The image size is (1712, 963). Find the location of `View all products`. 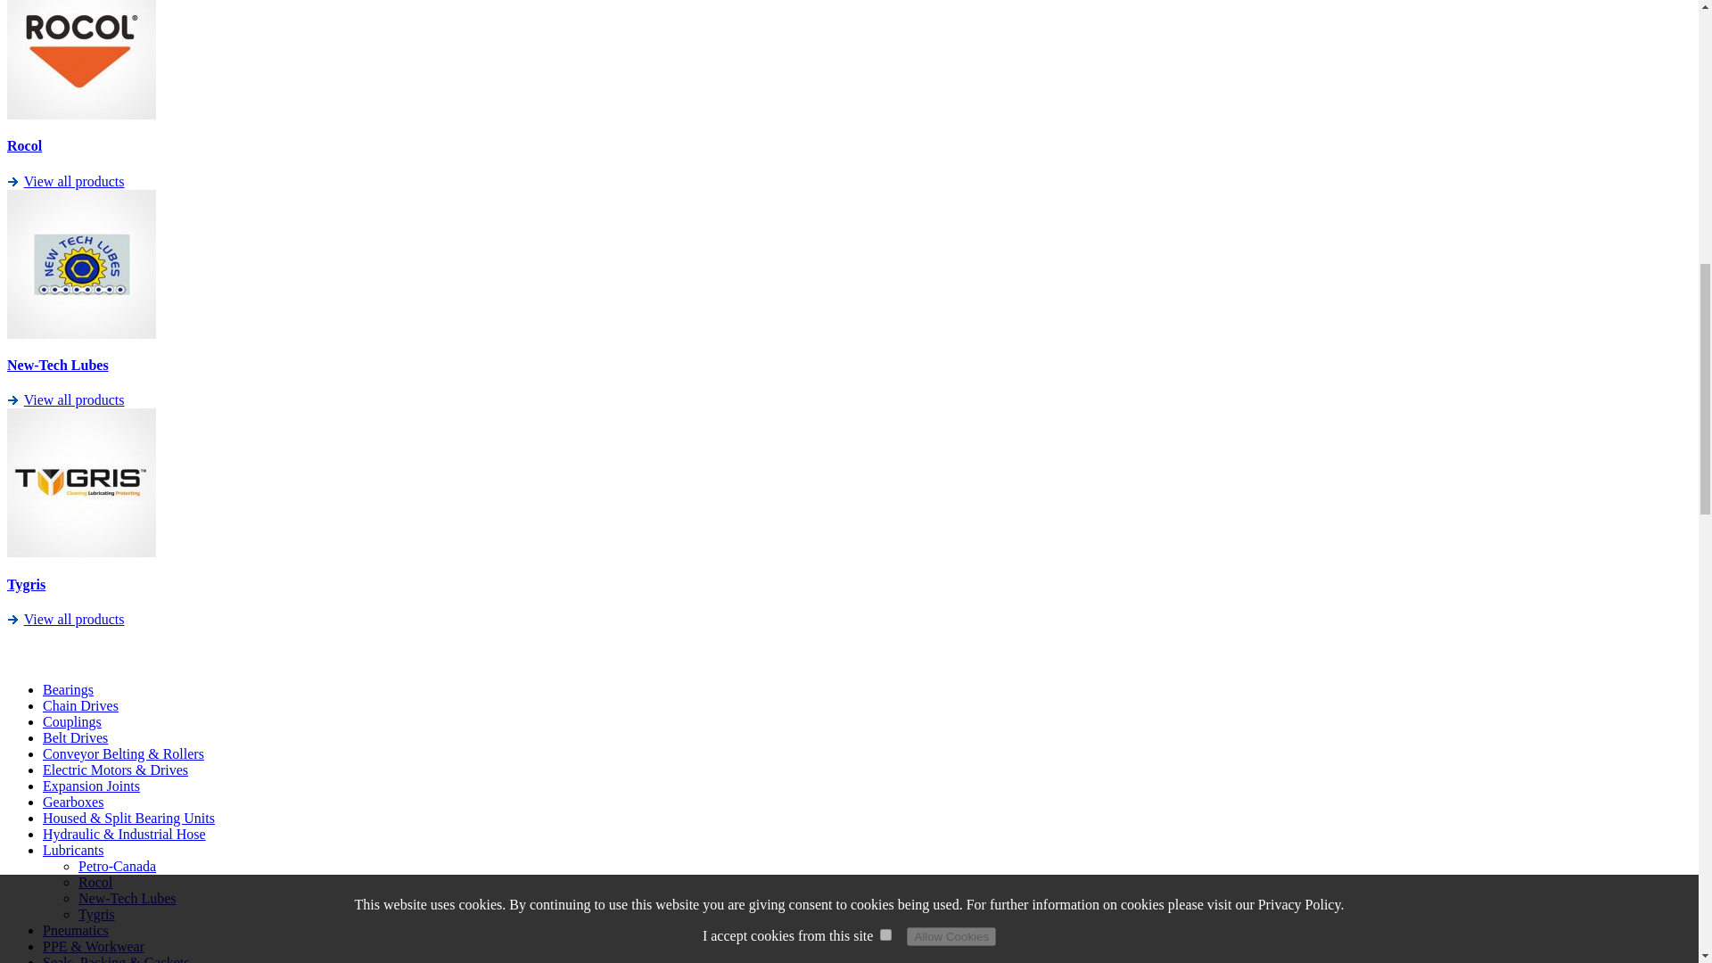

View all products is located at coordinates (74, 399).